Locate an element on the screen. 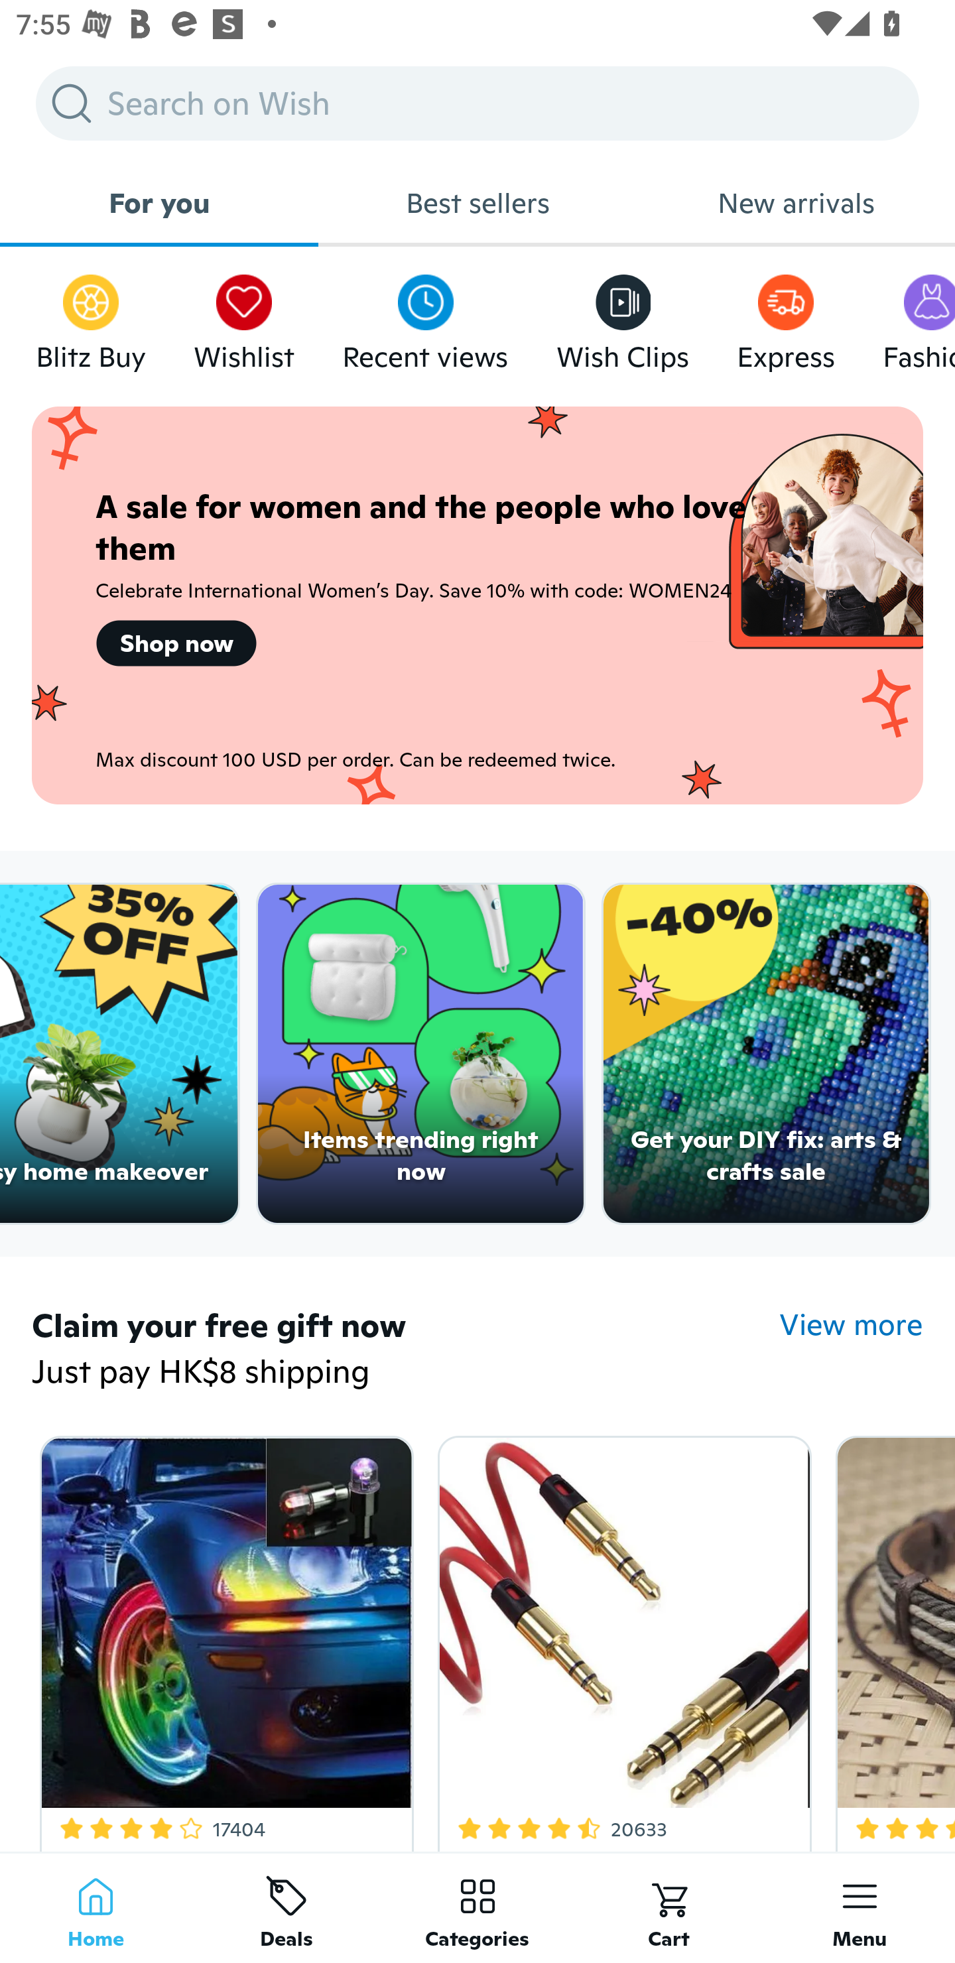 The image size is (955, 1963). Blitz Buy is located at coordinates (91, 317).